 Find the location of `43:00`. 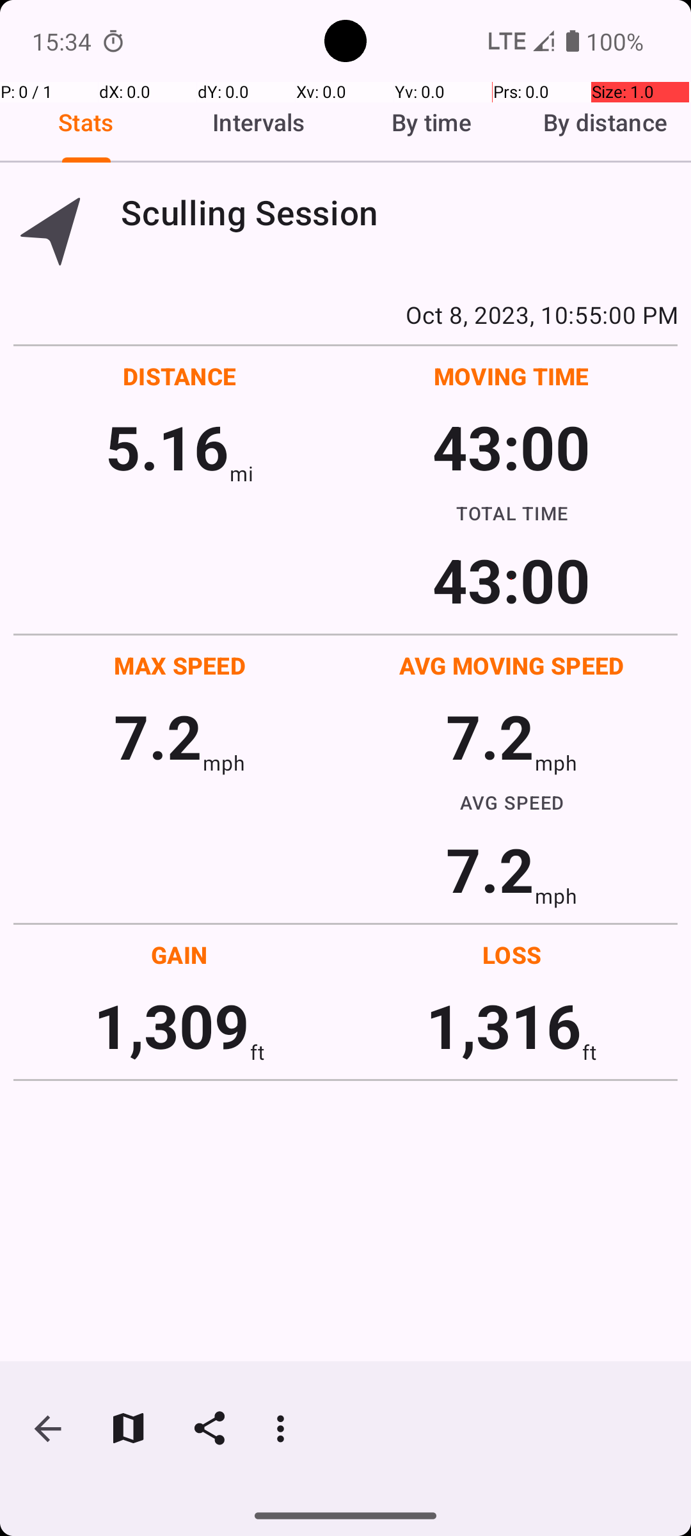

43:00 is located at coordinates (512, 447).